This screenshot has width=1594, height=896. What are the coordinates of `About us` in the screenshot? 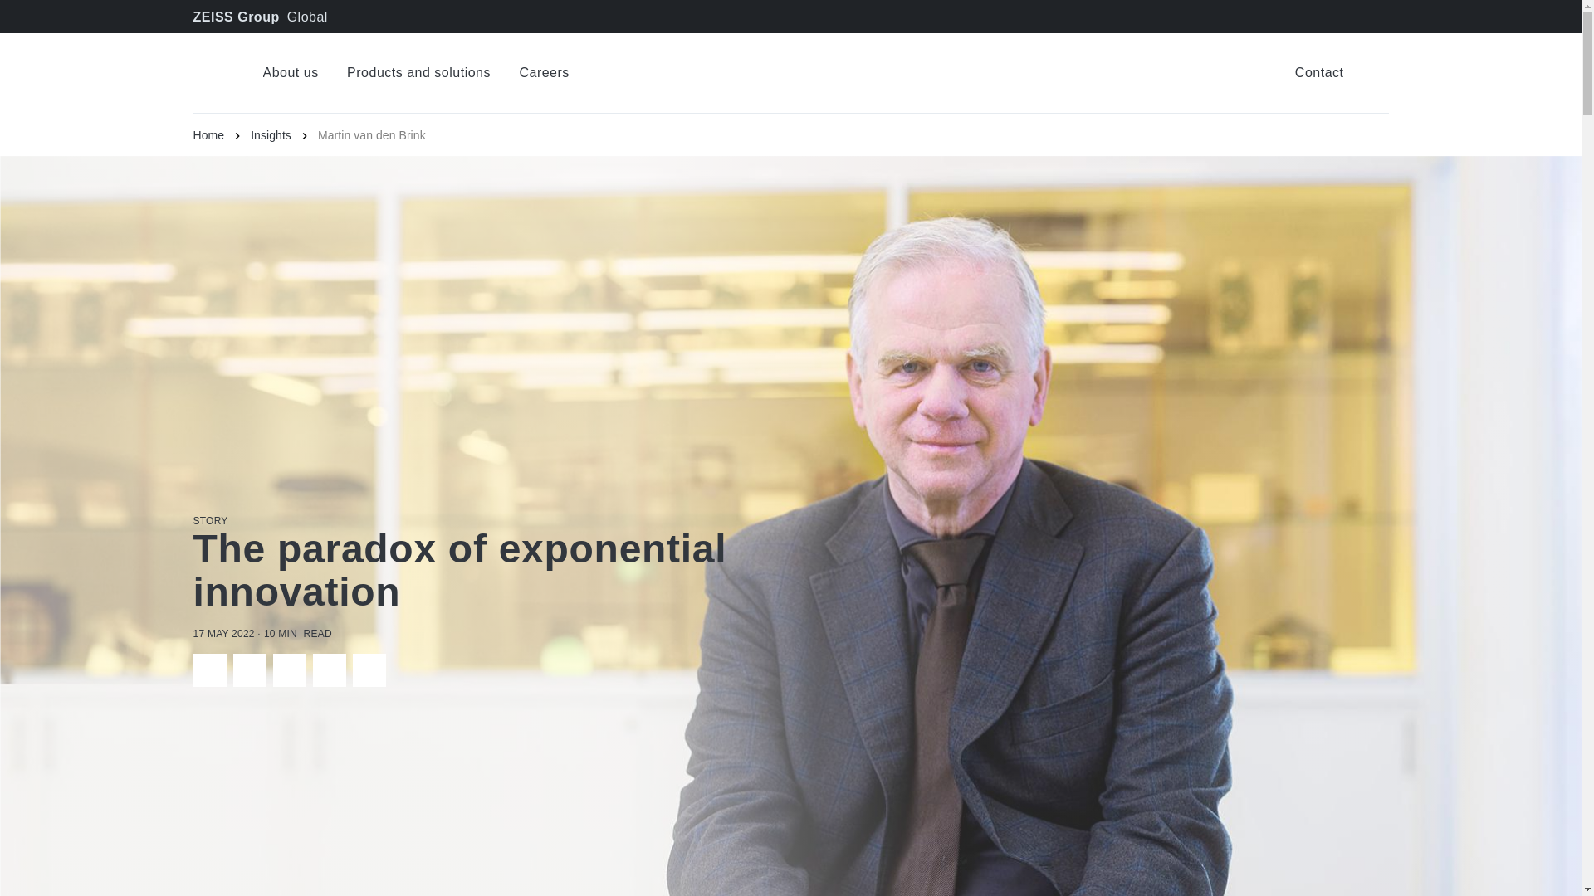 It's located at (290, 73).